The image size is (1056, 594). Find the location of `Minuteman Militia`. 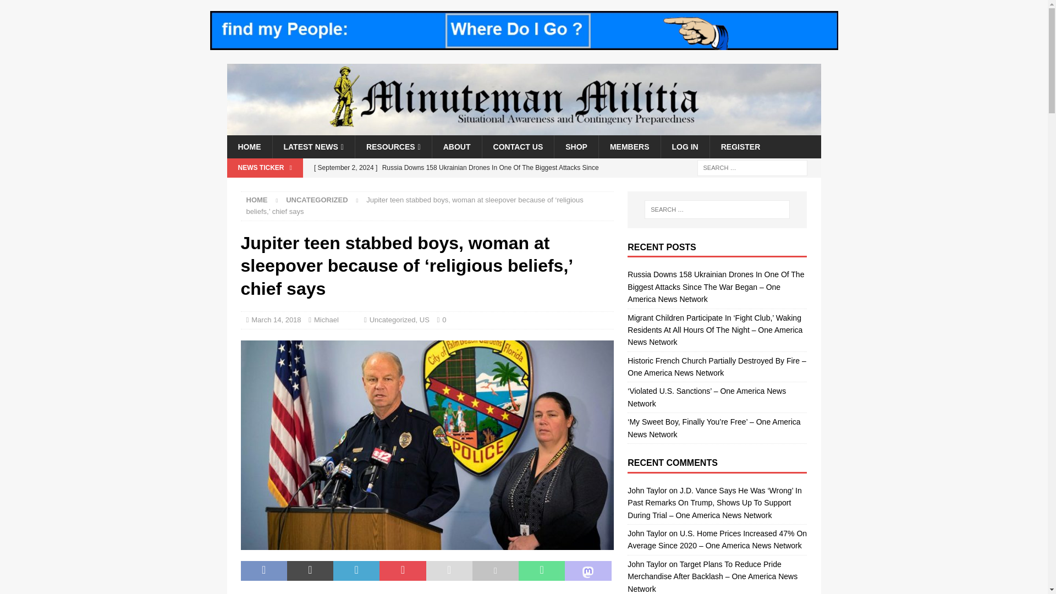

Minuteman Militia is located at coordinates (524, 128).